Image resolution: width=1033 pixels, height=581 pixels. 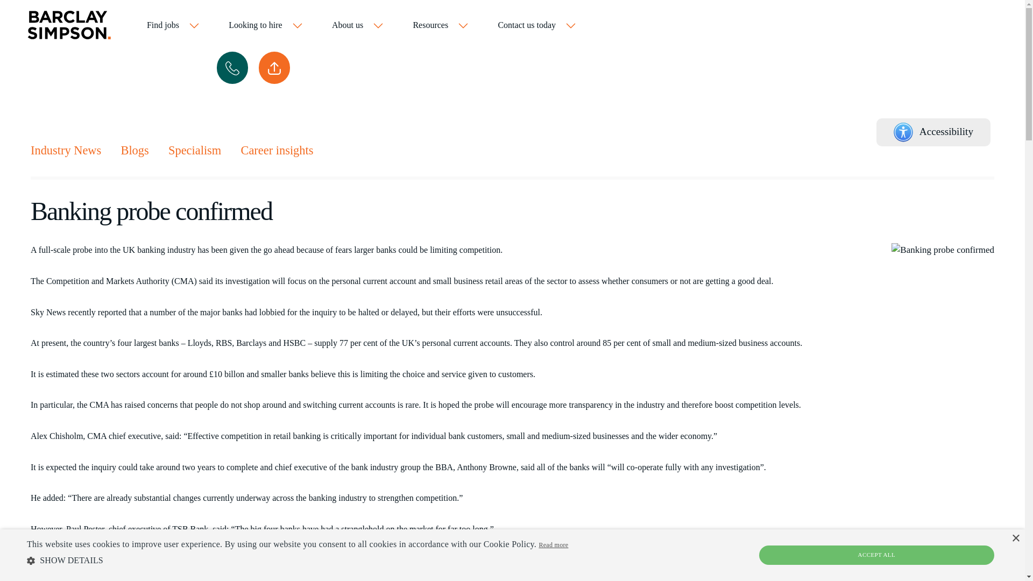 I want to click on Looking to hire, so click(x=266, y=26).